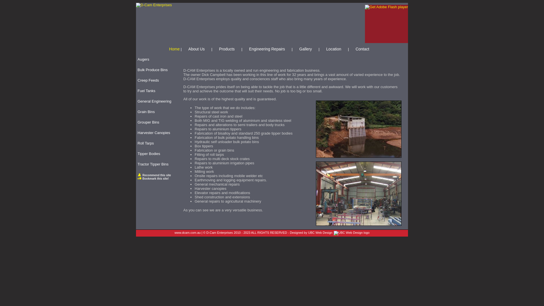 The height and width of the screenshot is (306, 544). What do you see at coordinates (156, 102) in the screenshot?
I see `General Engineering` at bounding box center [156, 102].